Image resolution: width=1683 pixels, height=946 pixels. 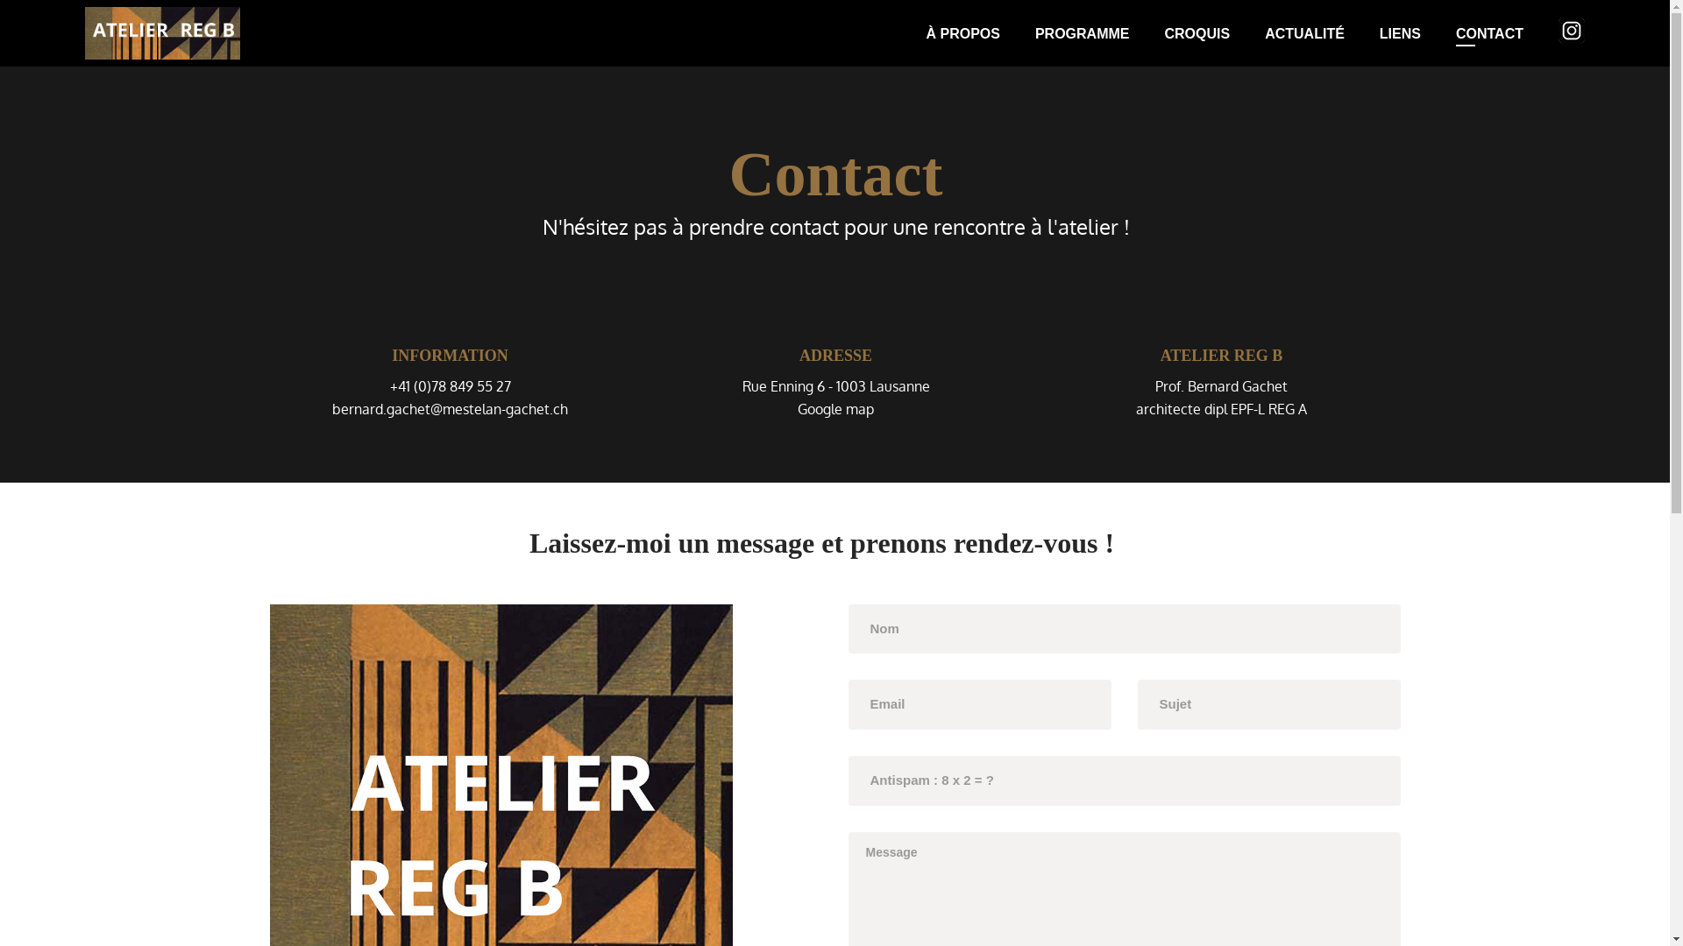 I want to click on LIENS, so click(x=1418, y=33).